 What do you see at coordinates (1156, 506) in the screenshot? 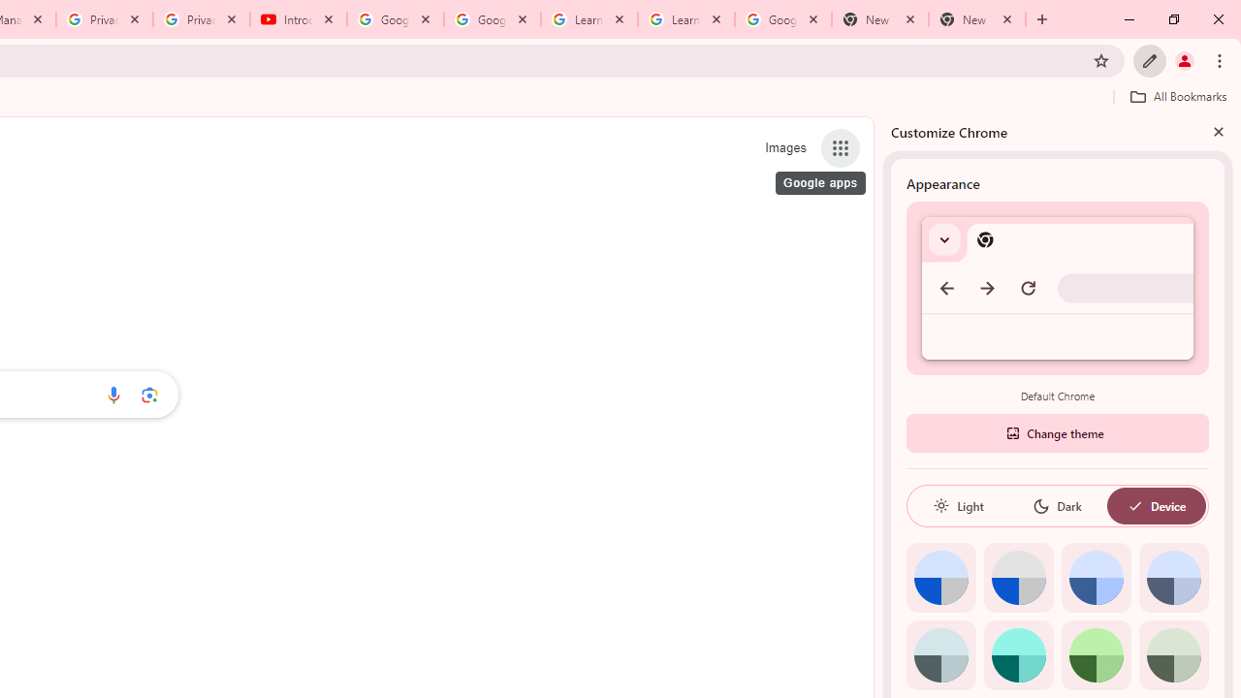
I see `Device` at bounding box center [1156, 506].